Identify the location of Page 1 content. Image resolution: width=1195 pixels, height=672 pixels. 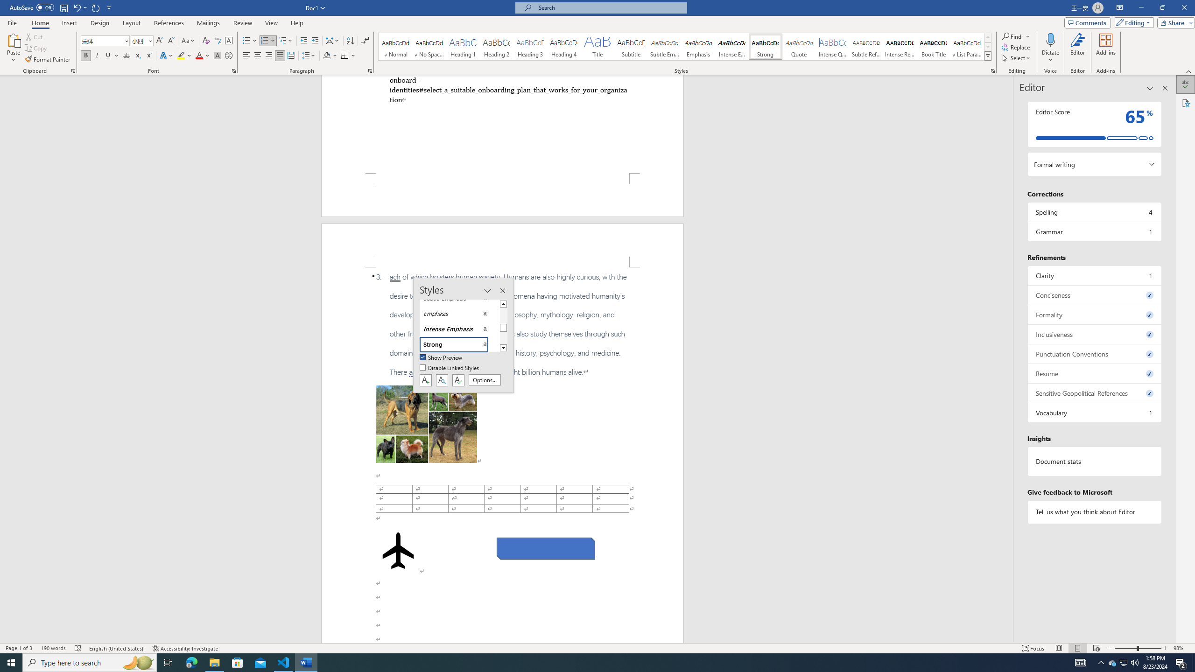
(502, 124).